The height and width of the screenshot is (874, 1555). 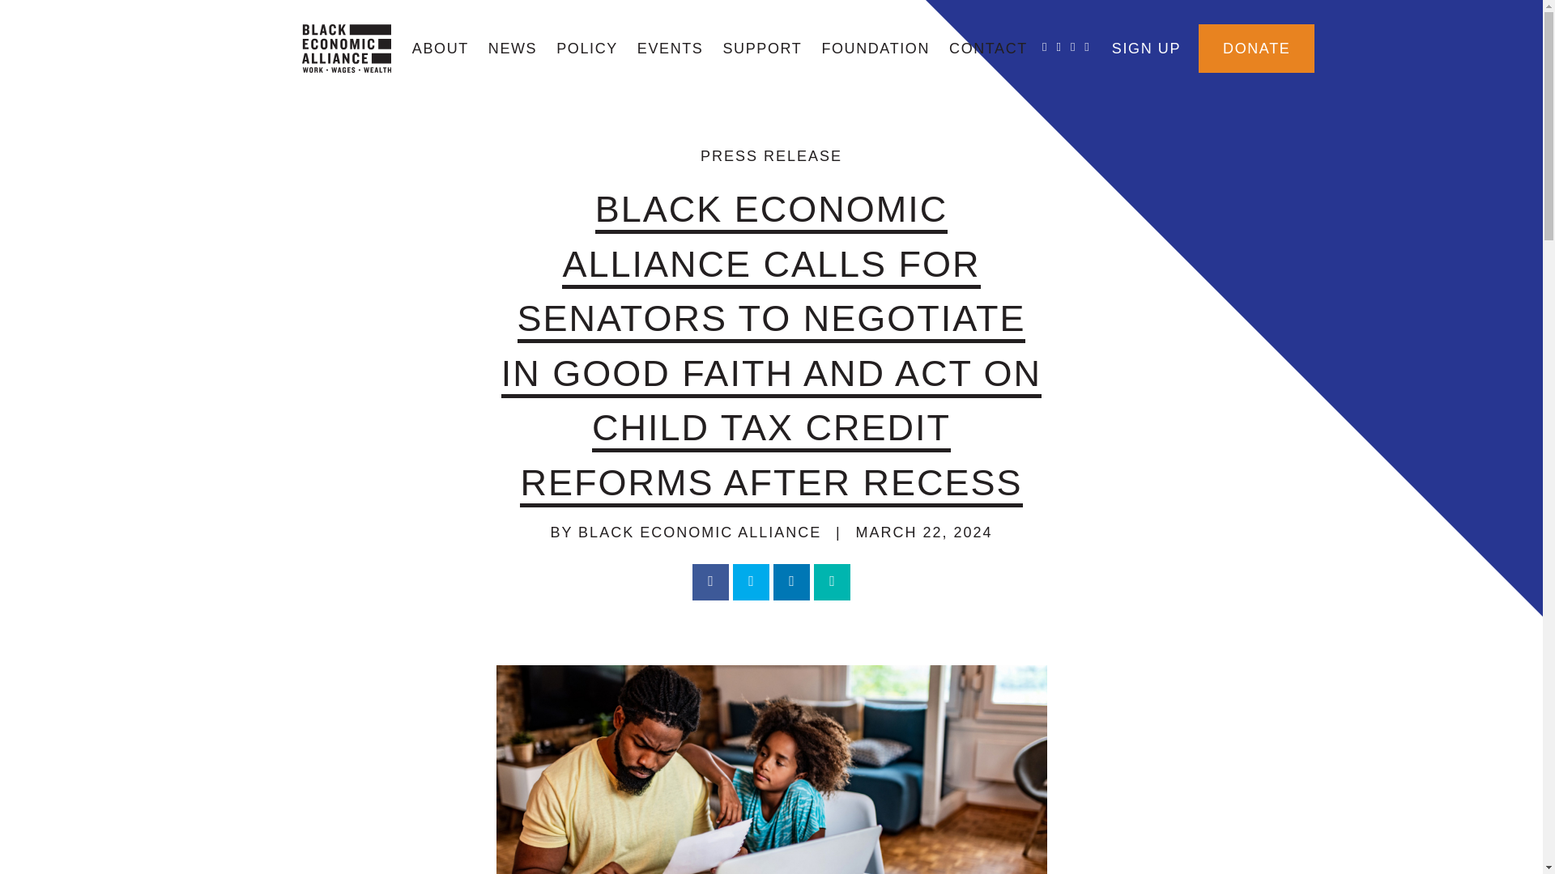 What do you see at coordinates (513, 49) in the screenshot?
I see `NEWS` at bounding box center [513, 49].